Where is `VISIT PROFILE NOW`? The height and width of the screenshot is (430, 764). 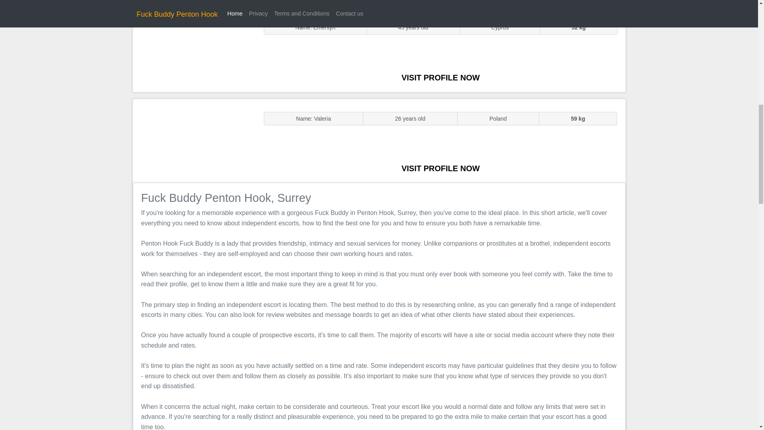 VISIT PROFILE NOW is located at coordinates (440, 168).